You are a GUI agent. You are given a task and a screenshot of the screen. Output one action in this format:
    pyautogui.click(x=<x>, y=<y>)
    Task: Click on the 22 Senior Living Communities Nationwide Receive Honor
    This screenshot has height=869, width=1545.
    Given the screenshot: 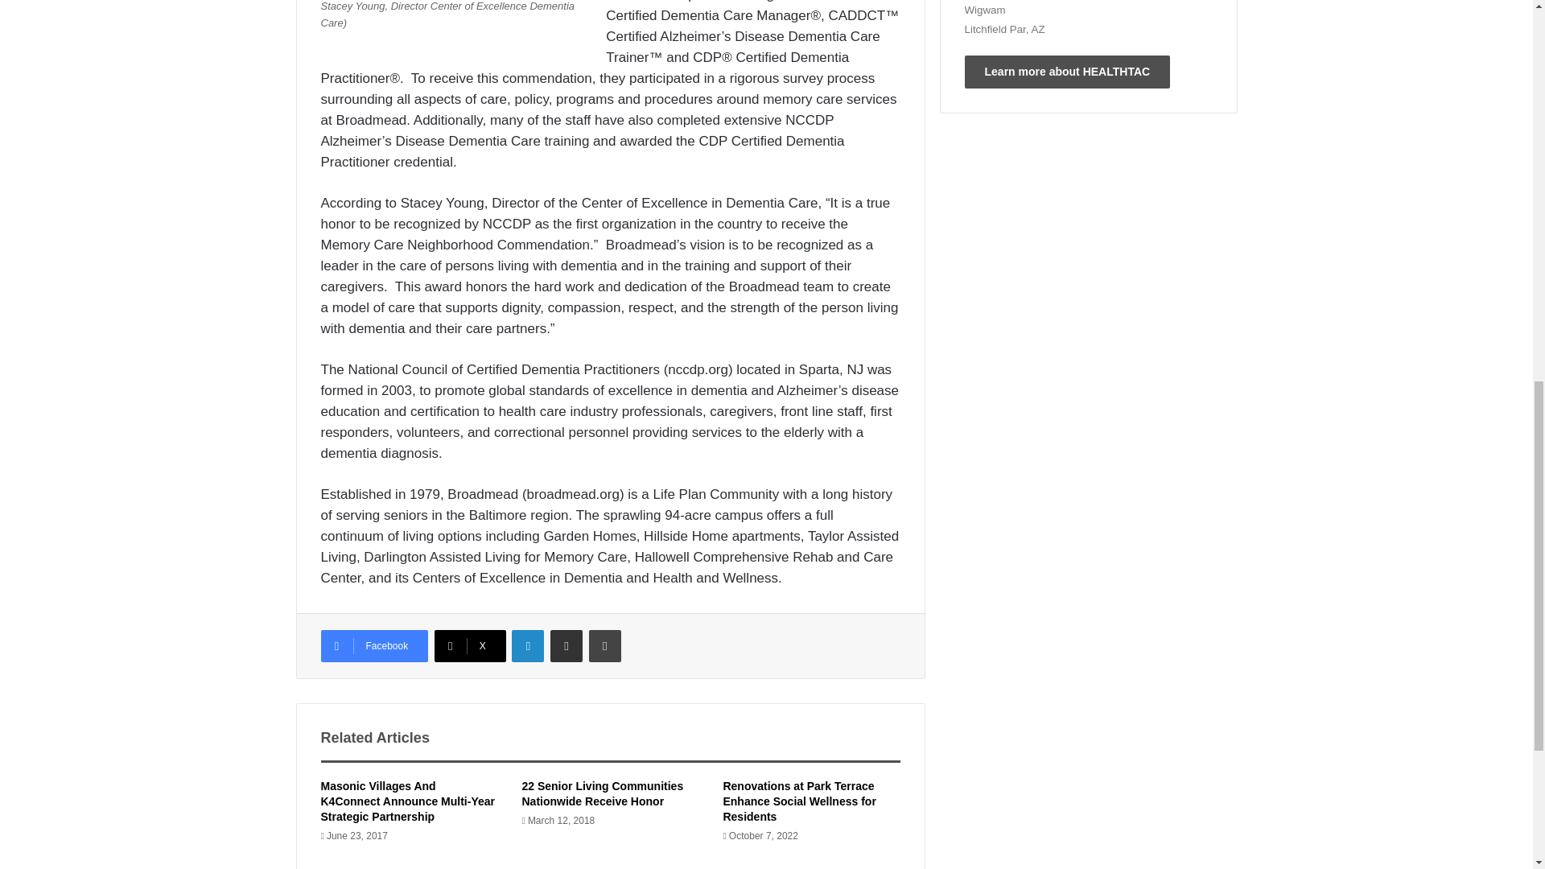 What is the action you would take?
    pyautogui.click(x=602, y=793)
    